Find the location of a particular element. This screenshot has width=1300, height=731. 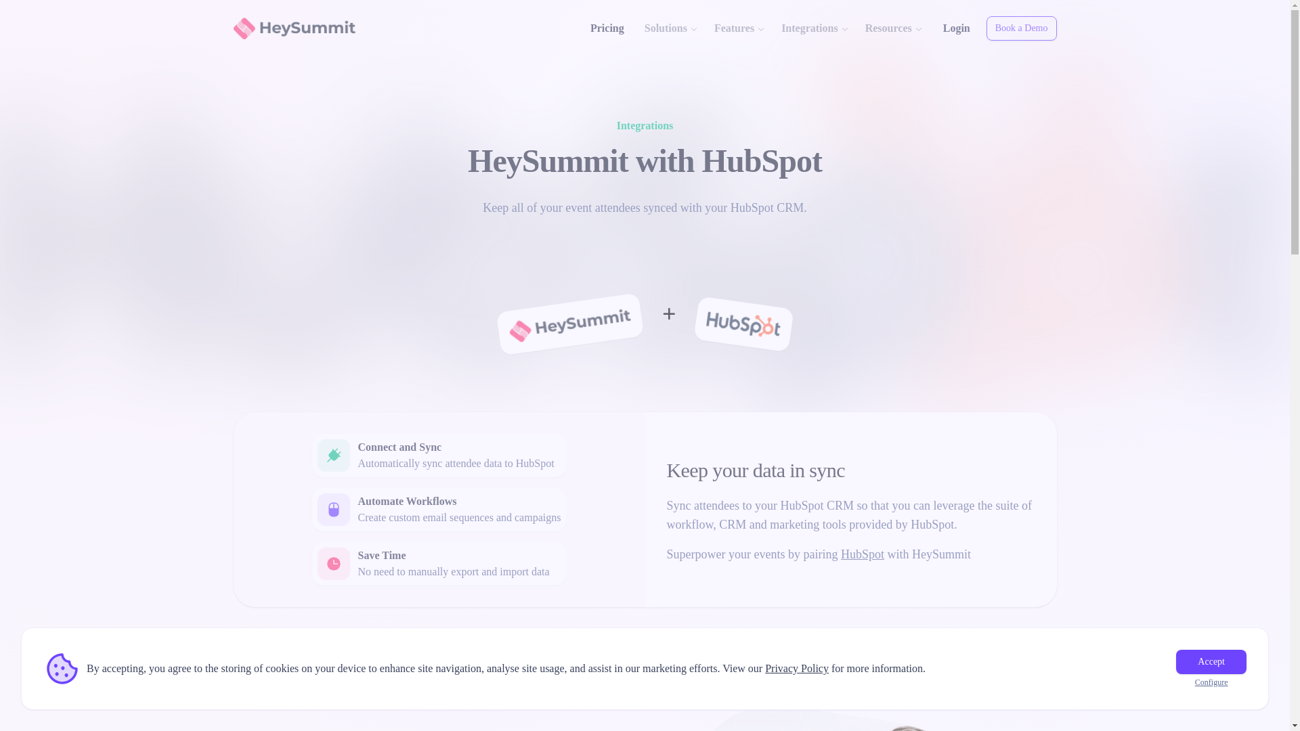

Pricing is located at coordinates (607, 28).